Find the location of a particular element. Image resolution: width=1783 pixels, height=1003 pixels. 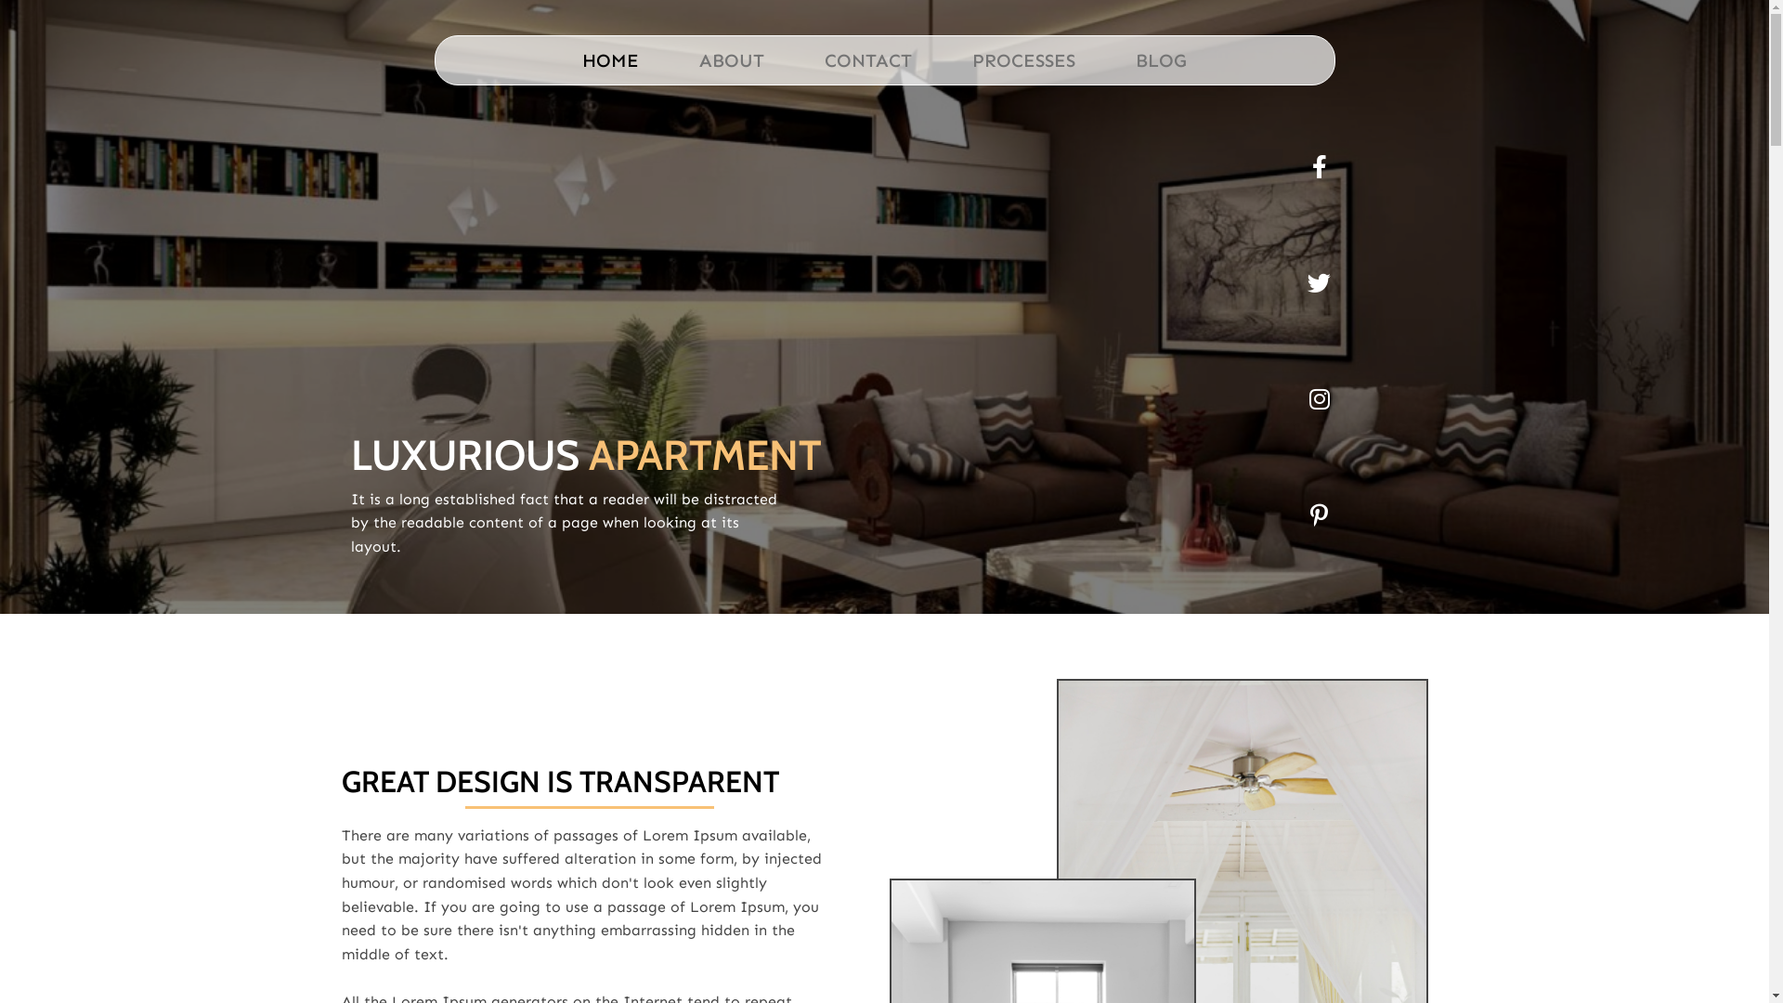

ABOUT is located at coordinates (732, 59).